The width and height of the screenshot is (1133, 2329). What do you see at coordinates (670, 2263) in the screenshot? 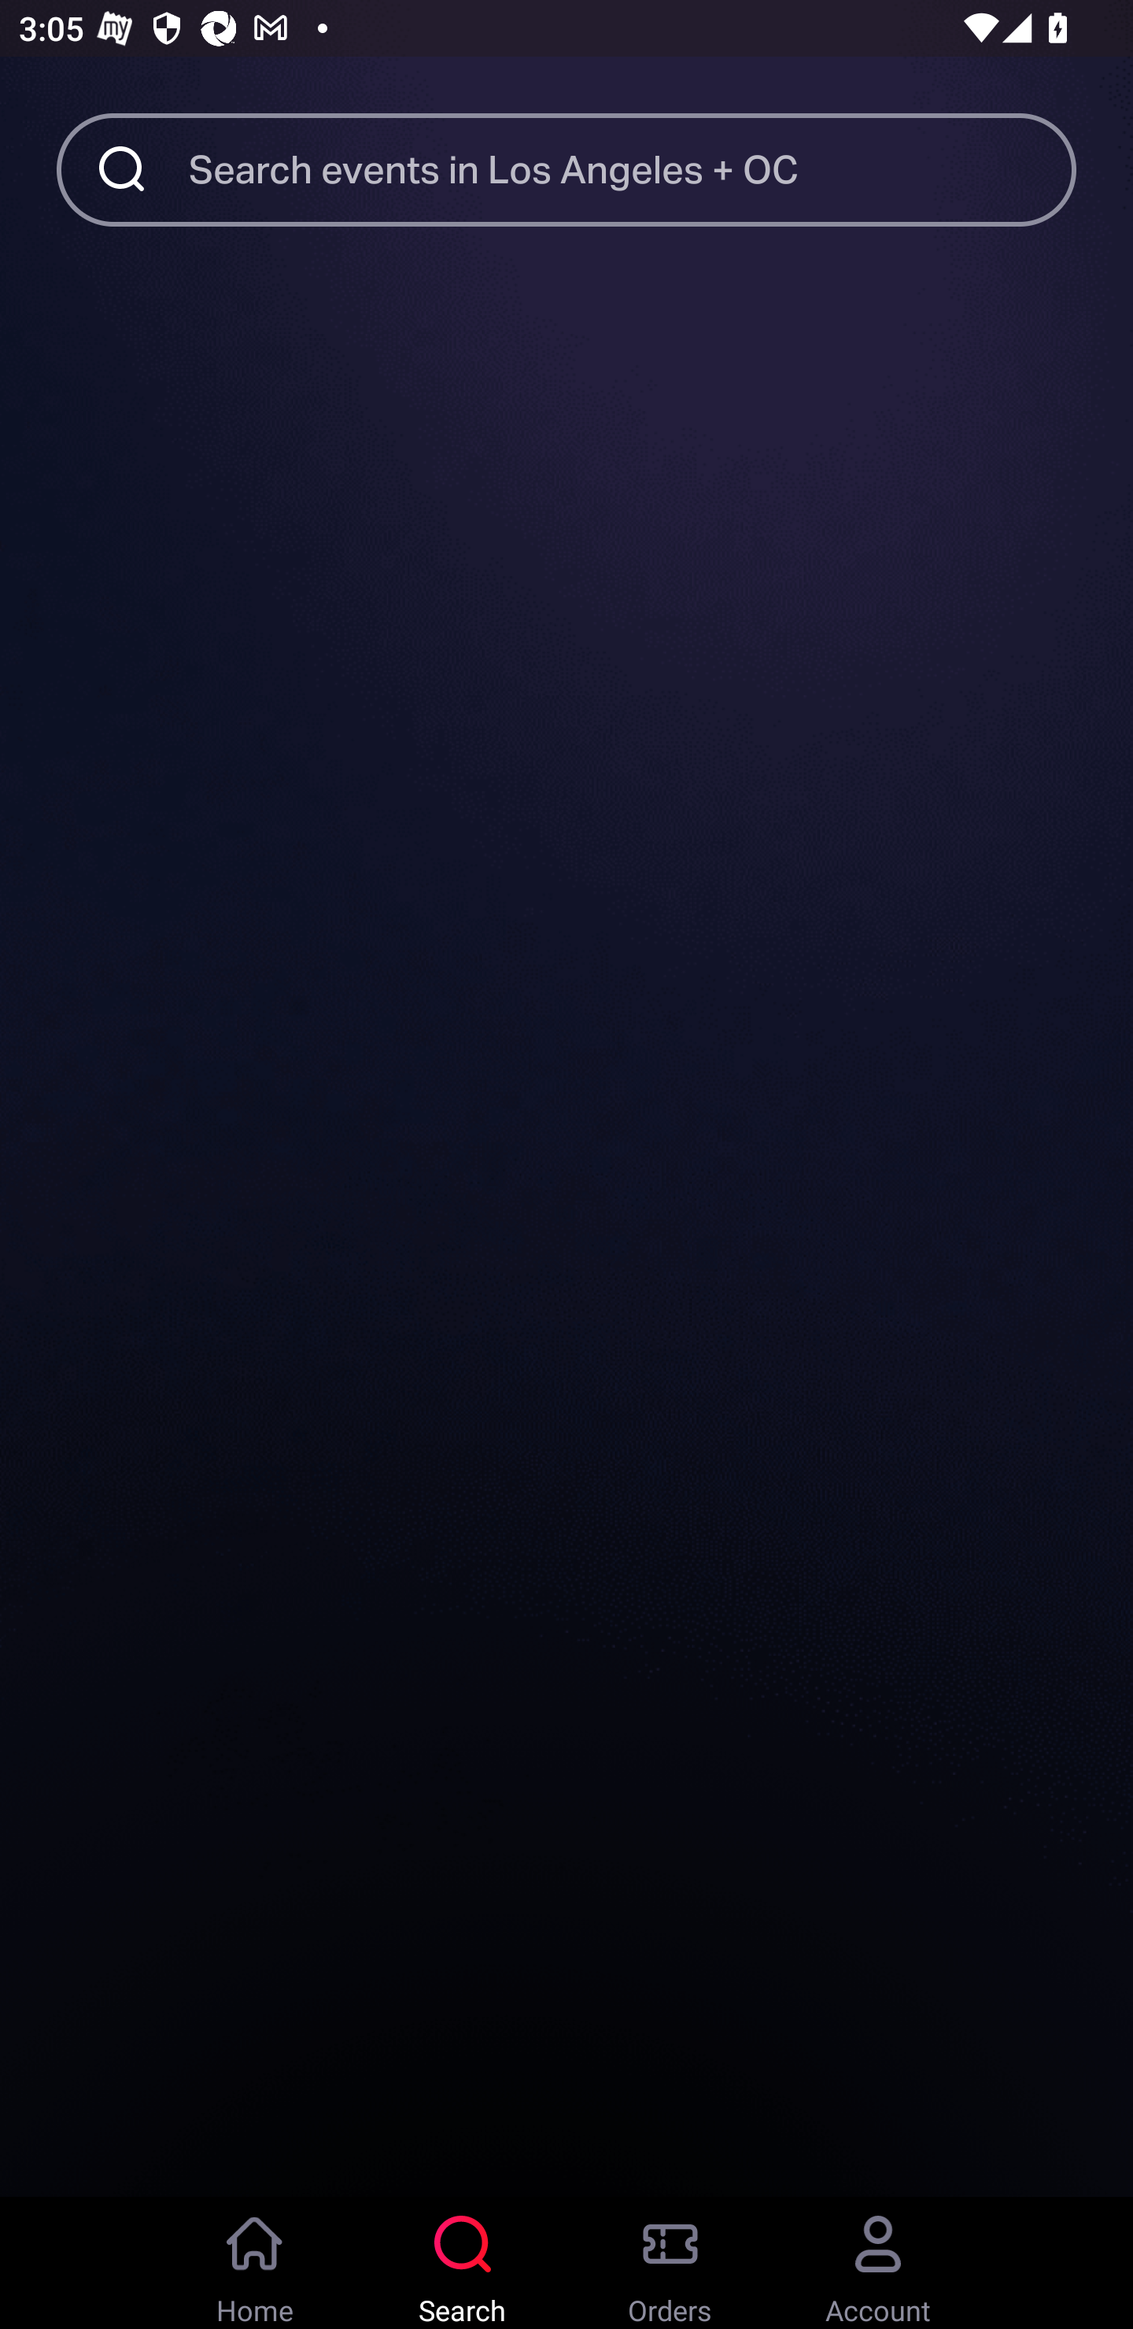
I see `Orders` at bounding box center [670, 2263].